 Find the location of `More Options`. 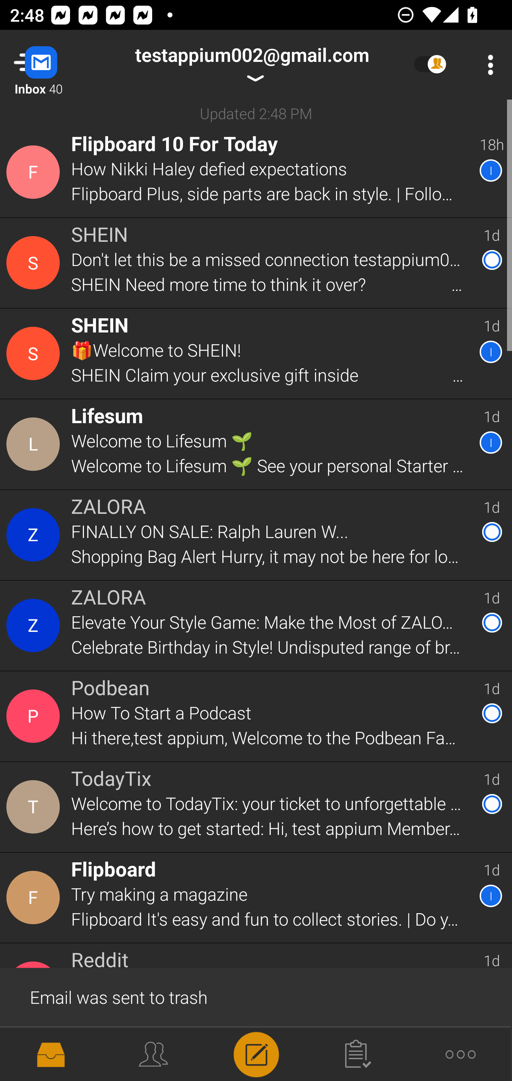

More Options is located at coordinates (487, 65).